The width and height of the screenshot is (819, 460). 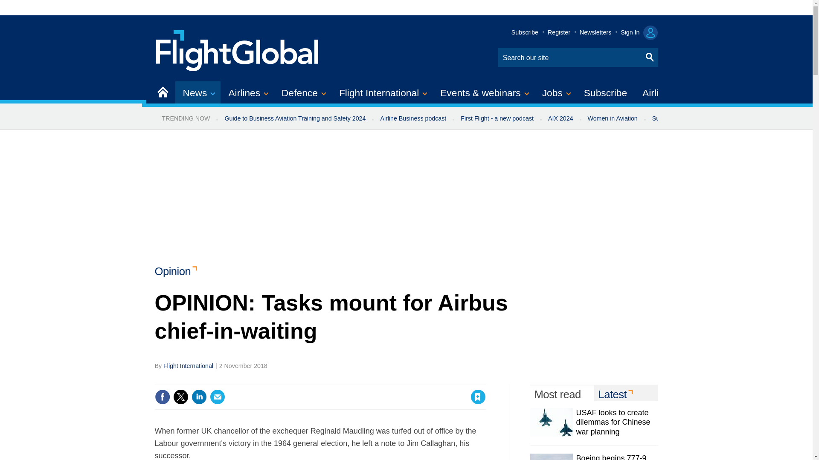 What do you see at coordinates (198, 397) in the screenshot?
I see `Share this on Linked in` at bounding box center [198, 397].